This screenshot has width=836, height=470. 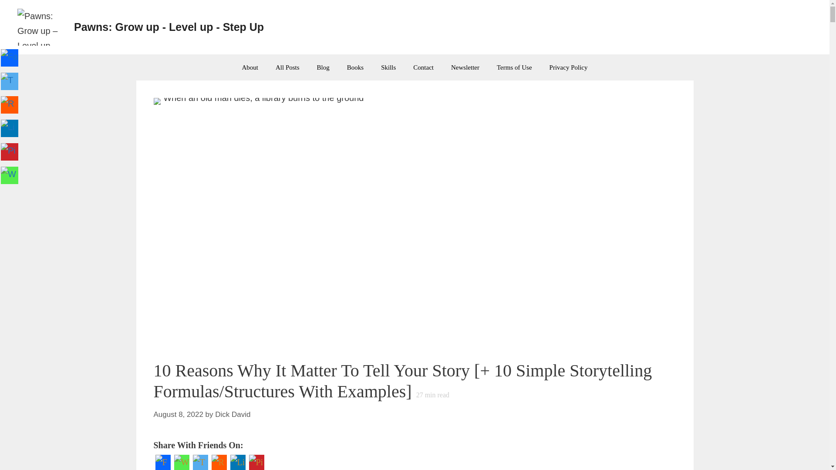 I want to click on Blog, so click(x=323, y=67).